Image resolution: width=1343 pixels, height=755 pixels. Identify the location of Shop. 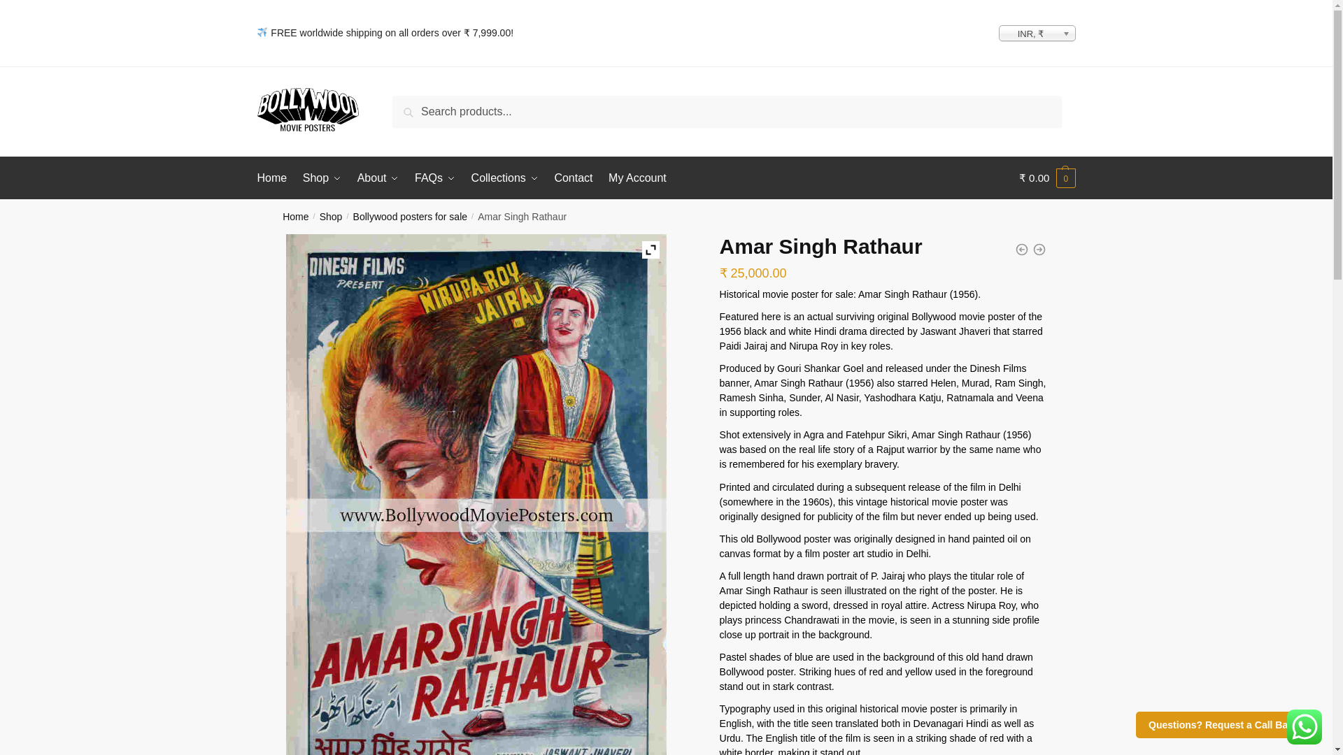
(322, 178).